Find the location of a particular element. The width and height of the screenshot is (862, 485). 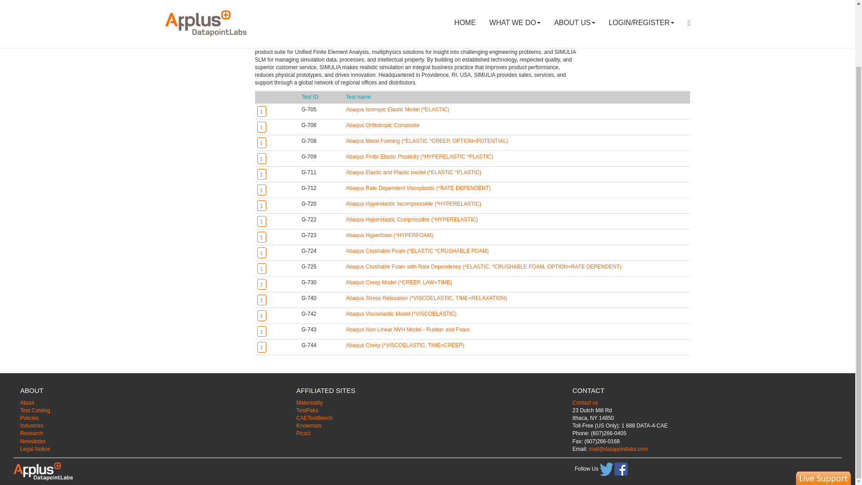

View is located at coordinates (405, 345).